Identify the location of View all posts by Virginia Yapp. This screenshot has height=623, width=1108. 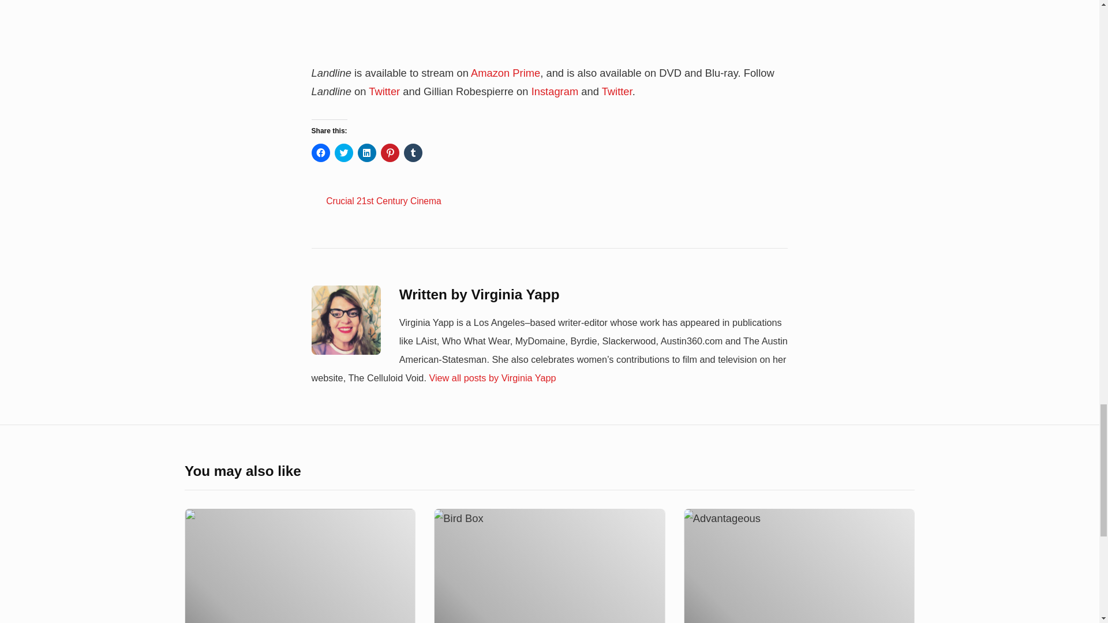
(492, 377).